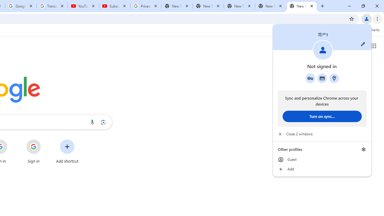 The height and width of the screenshot is (216, 384). I want to click on Close 2 windows, so click(322, 134).